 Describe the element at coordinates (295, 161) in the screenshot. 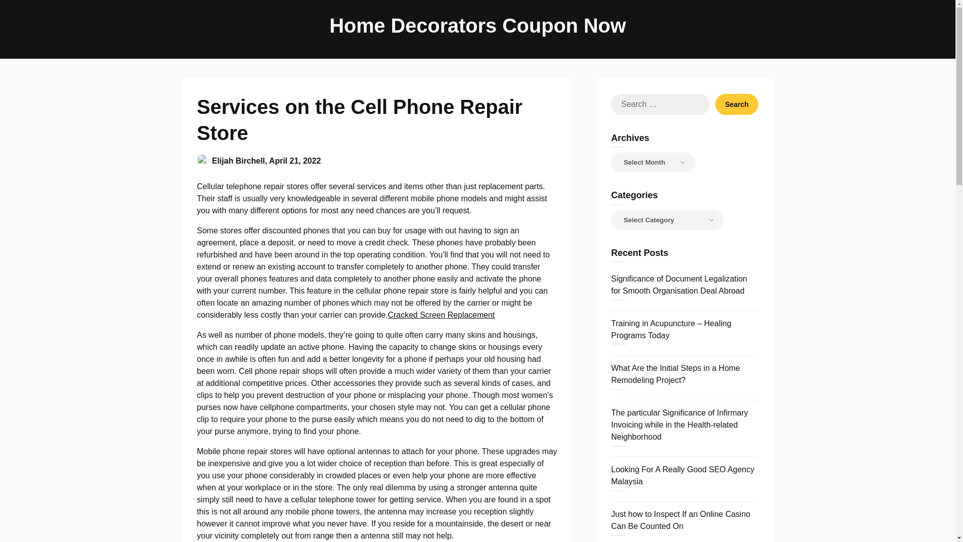

I see `April 21, 2022` at that location.